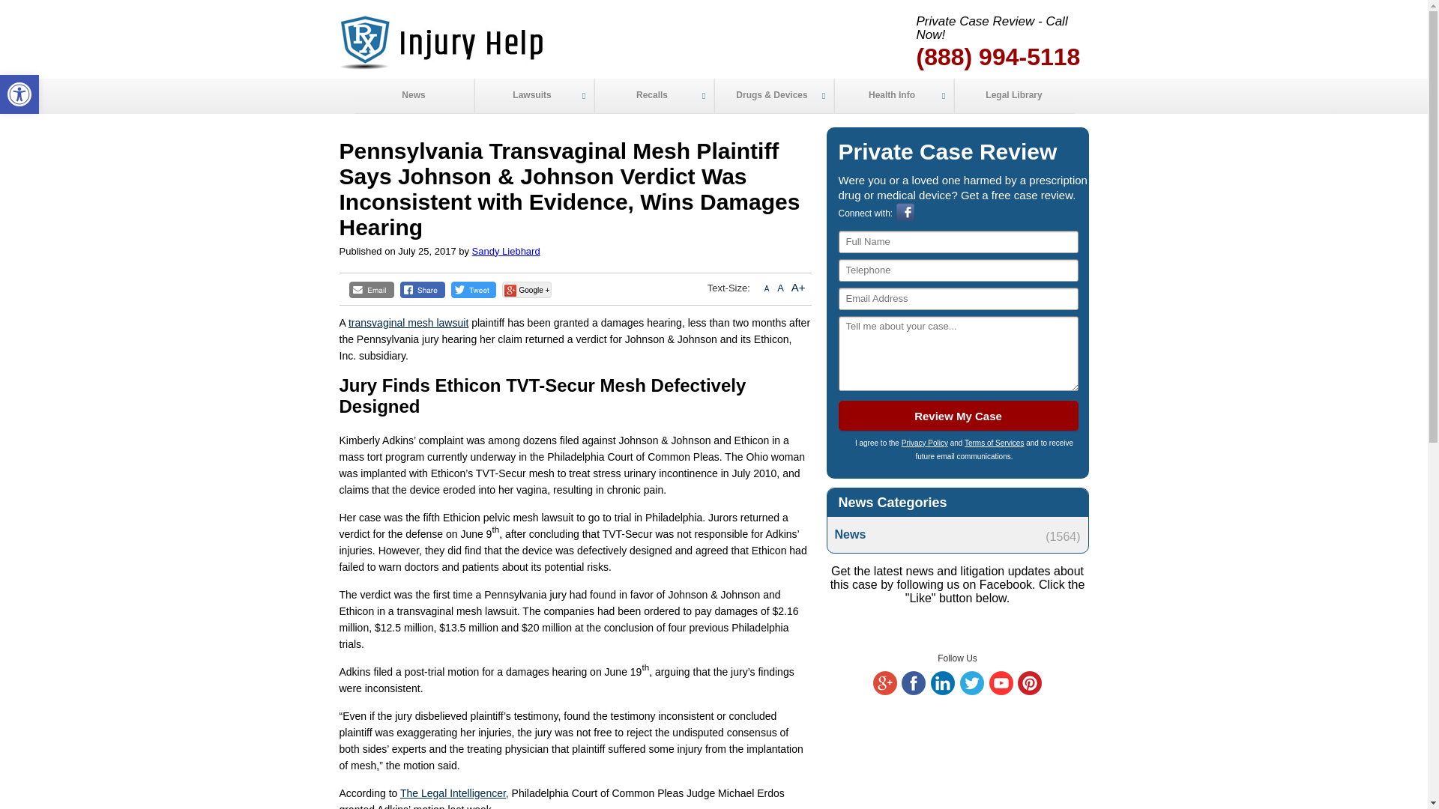 The height and width of the screenshot is (809, 1439). What do you see at coordinates (957, 535) in the screenshot?
I see `RXInjuryHelp.com on Twitter` at bounding box center [957, 535].